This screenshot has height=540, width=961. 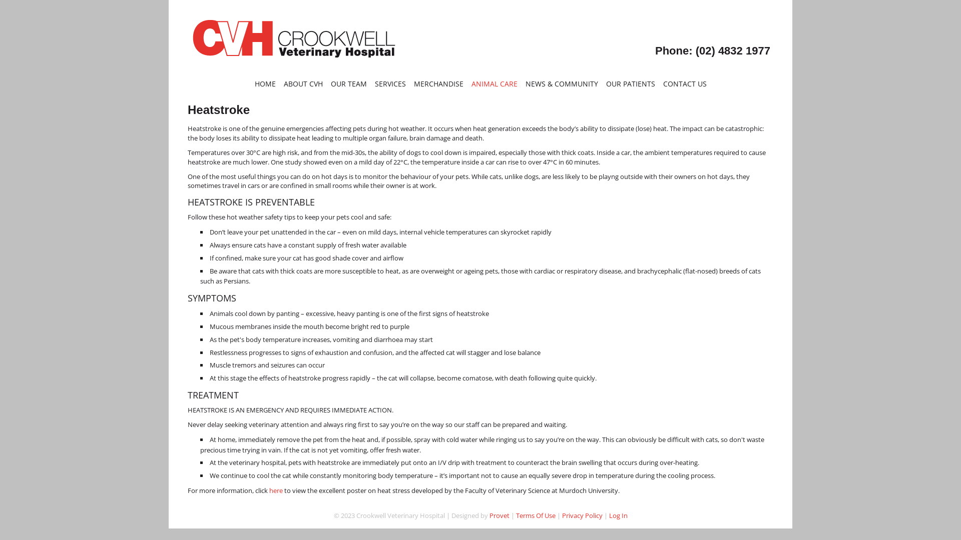 I want to click on ABOUT CVH, so click(x=303, y=83).